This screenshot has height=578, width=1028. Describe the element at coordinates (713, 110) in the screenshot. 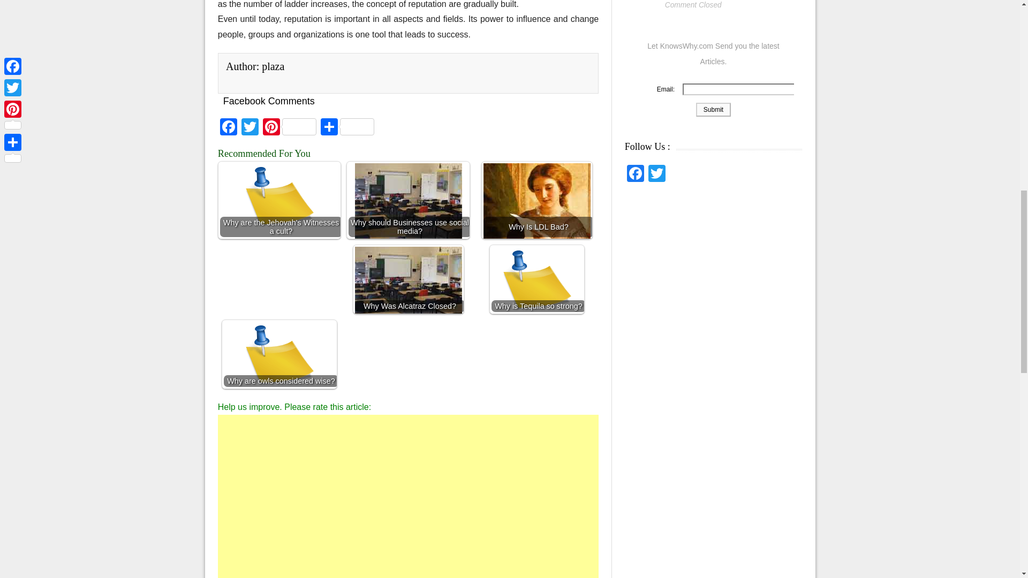

I see `Submit` at that location.